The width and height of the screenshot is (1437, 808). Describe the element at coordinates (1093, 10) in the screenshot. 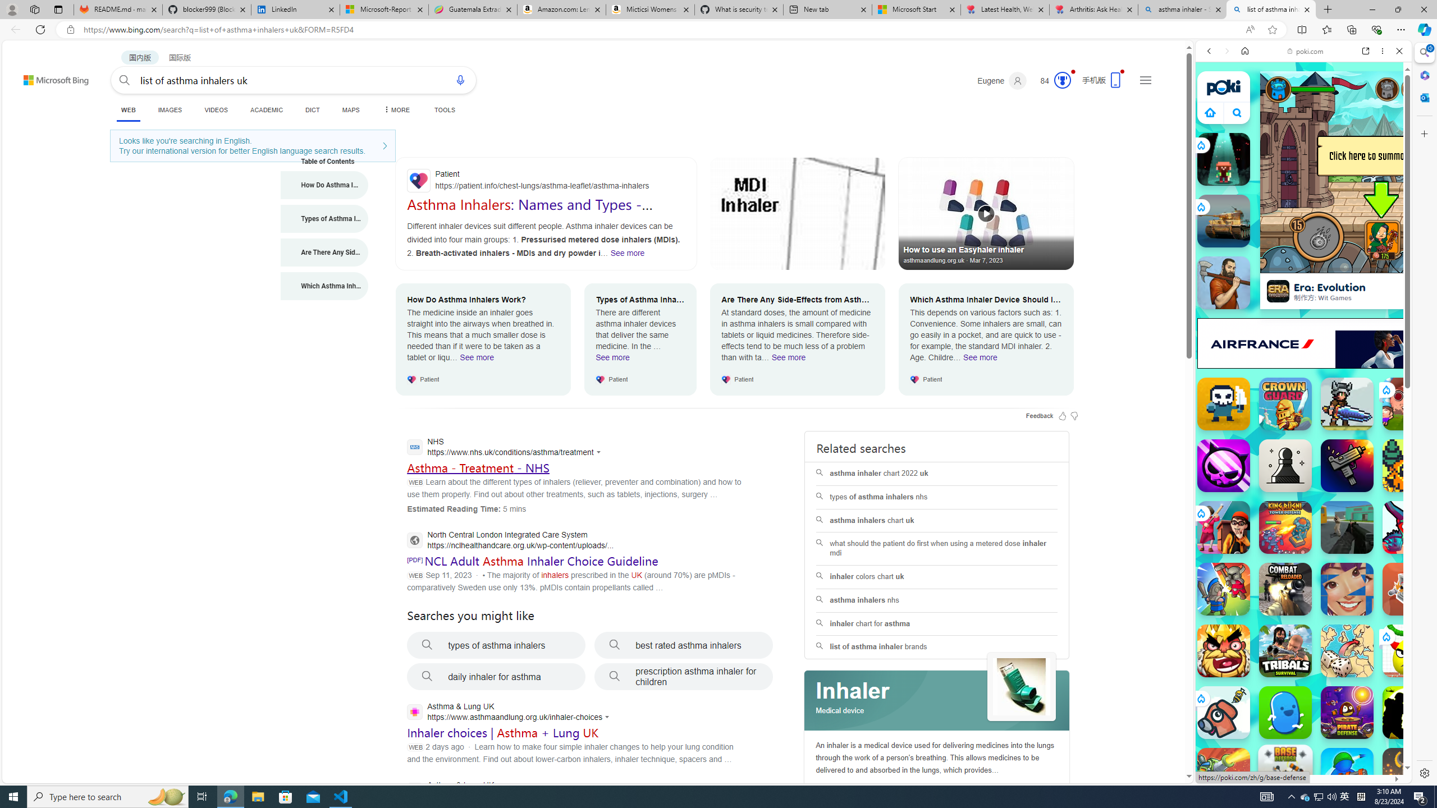

I see `Arthritis: Ask Health Professionals` at that location.